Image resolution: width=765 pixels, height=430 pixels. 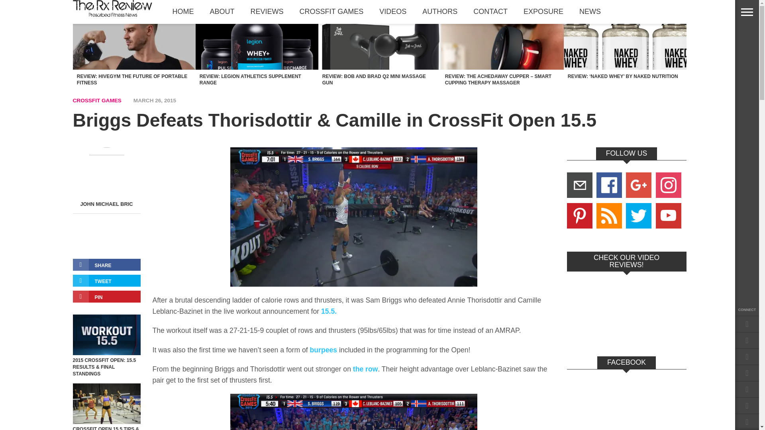 I want to click on Why Burpees Are Good For You, so click(x=324, y=350).